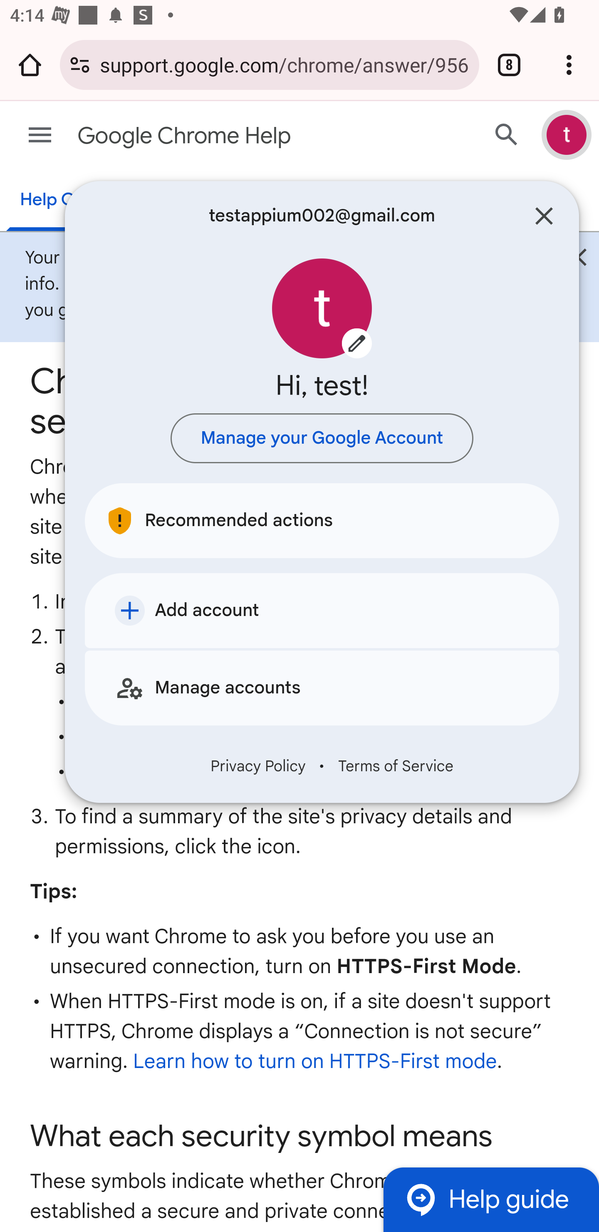 The image size is (599, 1232). What do you see at coordinates (569, 65) in the screenshot?
I see `Customize and control Google Chrome` at bounding box center [569, 65].